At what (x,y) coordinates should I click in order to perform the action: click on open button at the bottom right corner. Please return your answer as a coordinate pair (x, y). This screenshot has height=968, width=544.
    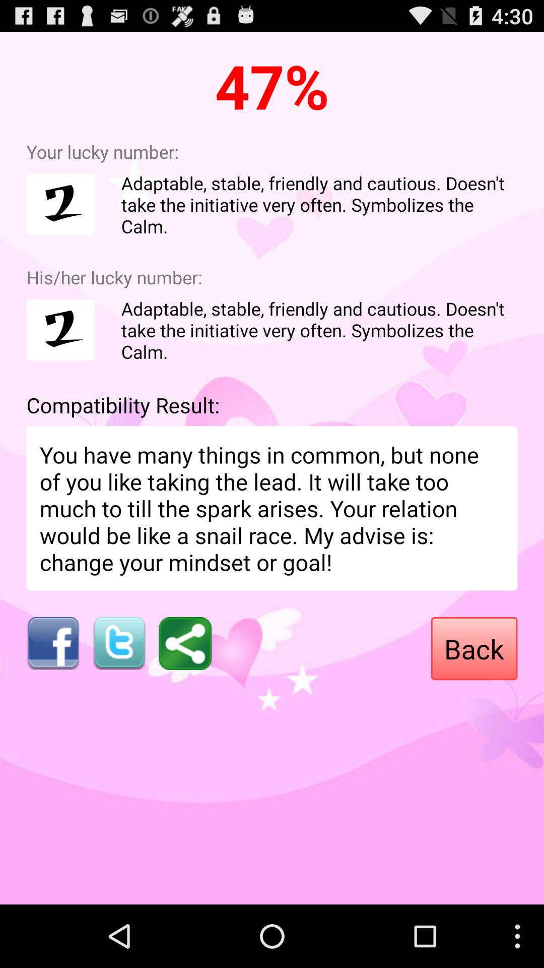
    Looking at the image, I should click on (474, 648).